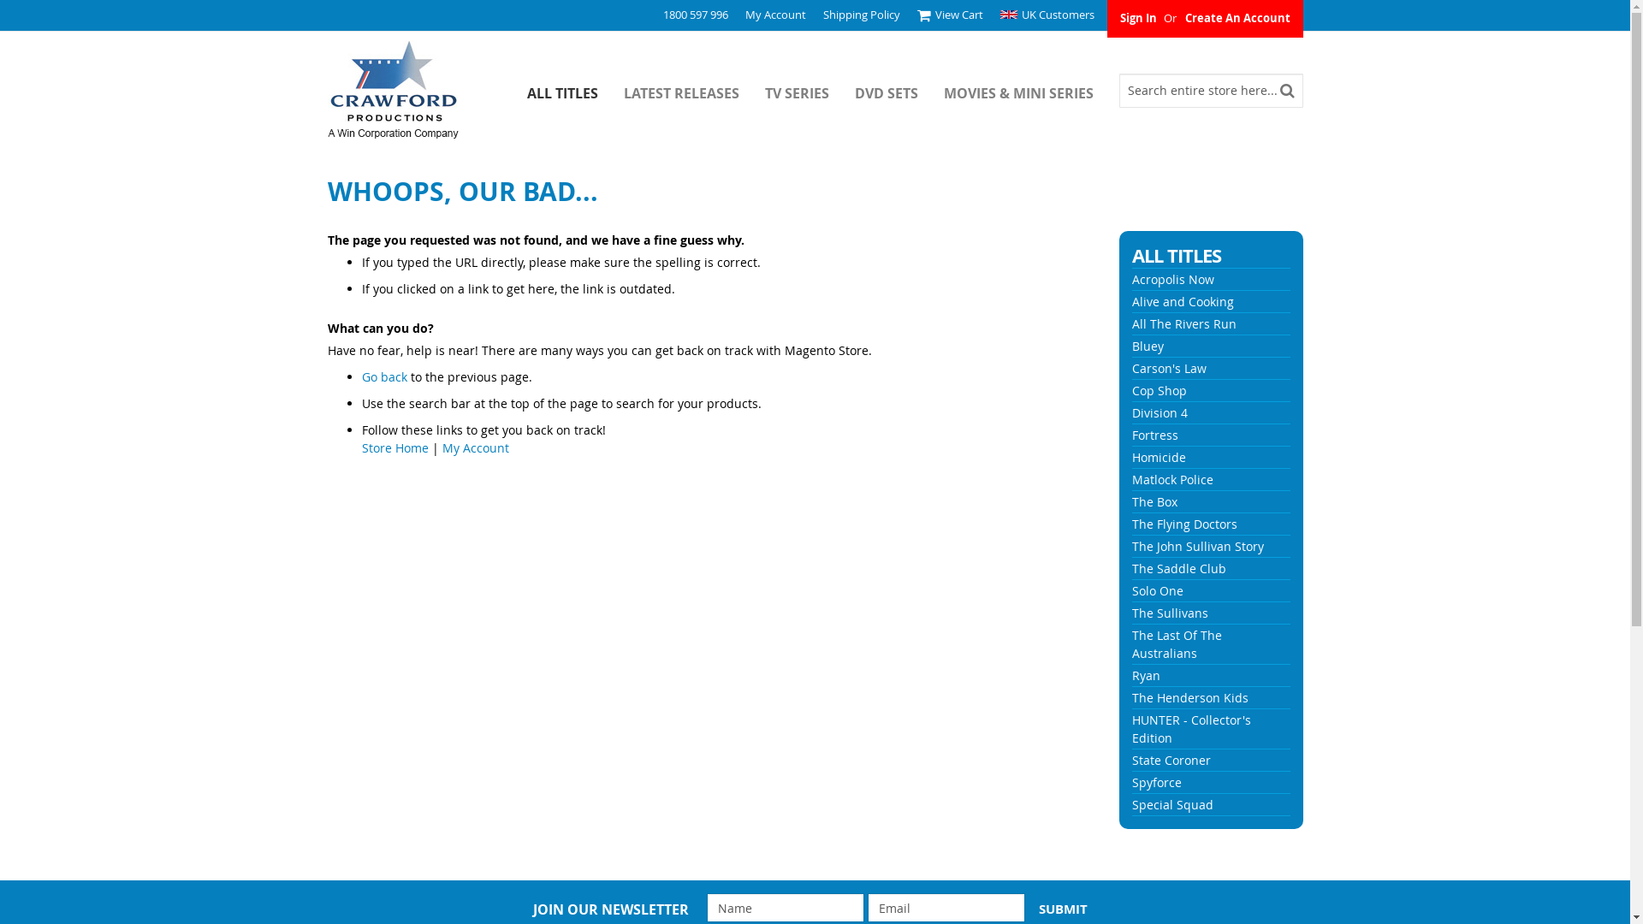  Describe the element at coordinates (1047, 15) in the screenshot. I see `UK Customers` at that location.